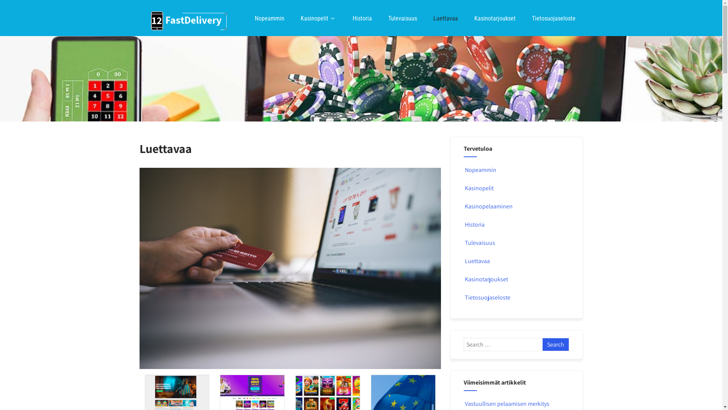  What do you see at coordinates (479, 188) in the screenshot?
I see `Kasinopelit` at bounding box center [479, 188].